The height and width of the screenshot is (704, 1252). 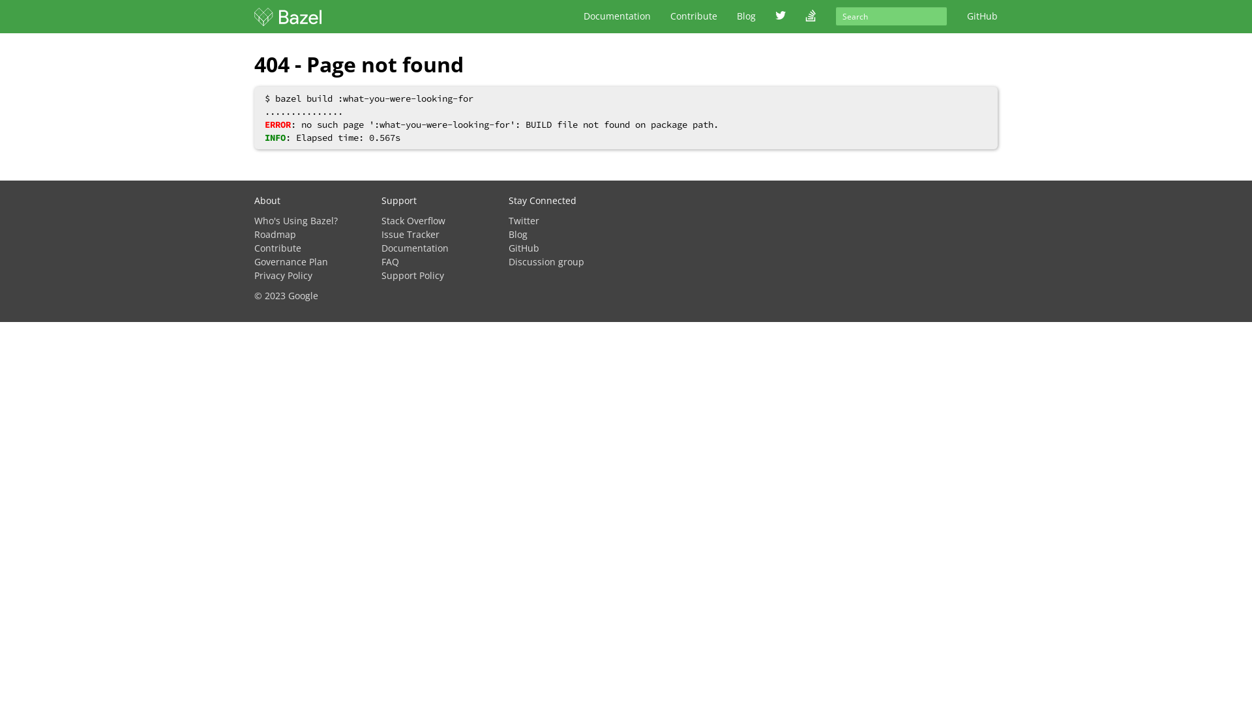 What do you see at coordinates (390, 262) in the screenshot?
I see `FAQ` at bounding box center [390, 262].